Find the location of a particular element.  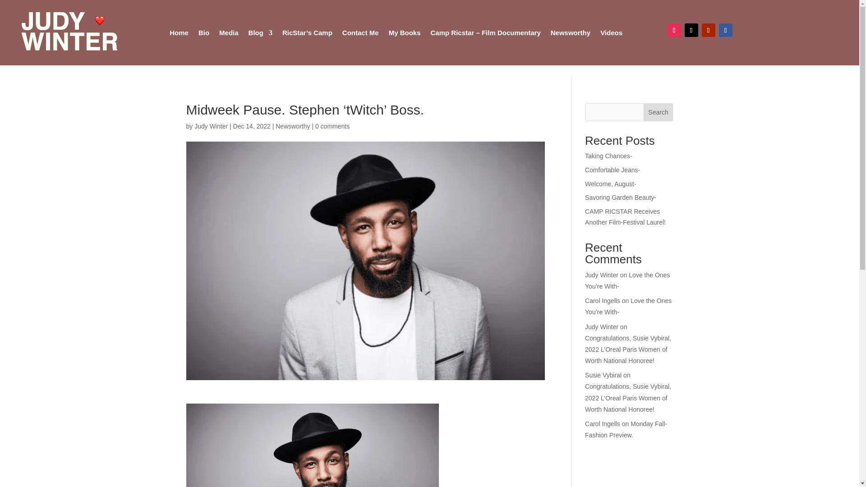

Follow on Facebook is located at coordinates (725, 30).